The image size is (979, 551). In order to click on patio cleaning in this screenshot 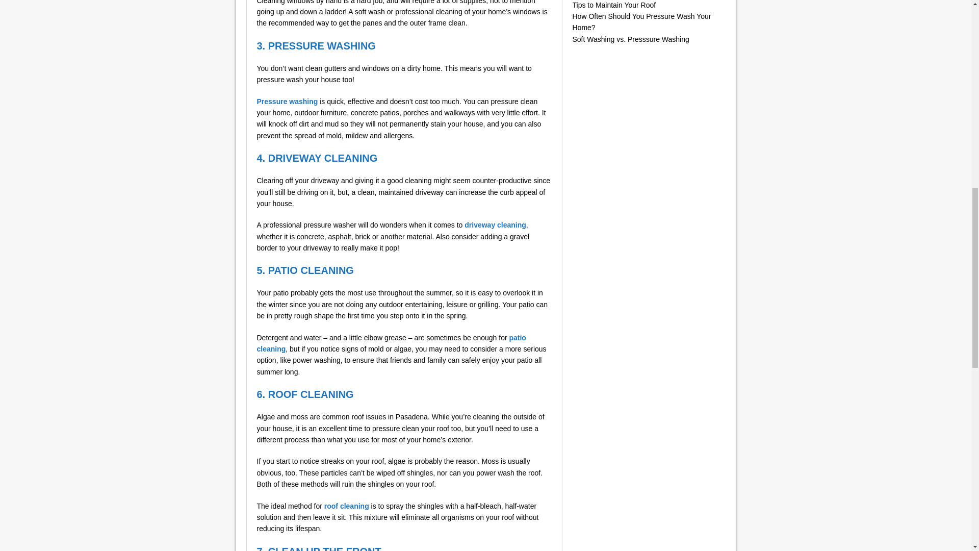, I will do `click(392, 343)`.